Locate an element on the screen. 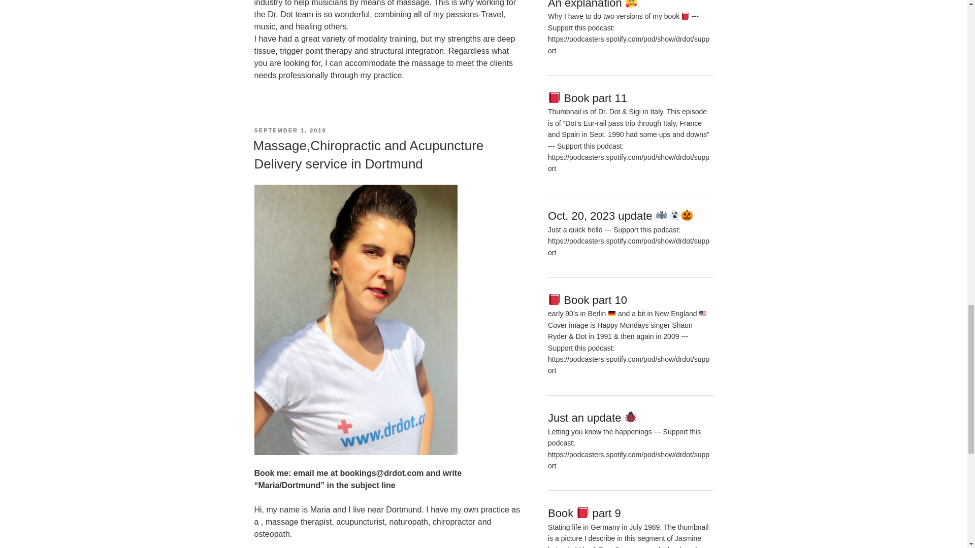  SEPTEMBER 1, 2019 is located at coordinates (289, 130).